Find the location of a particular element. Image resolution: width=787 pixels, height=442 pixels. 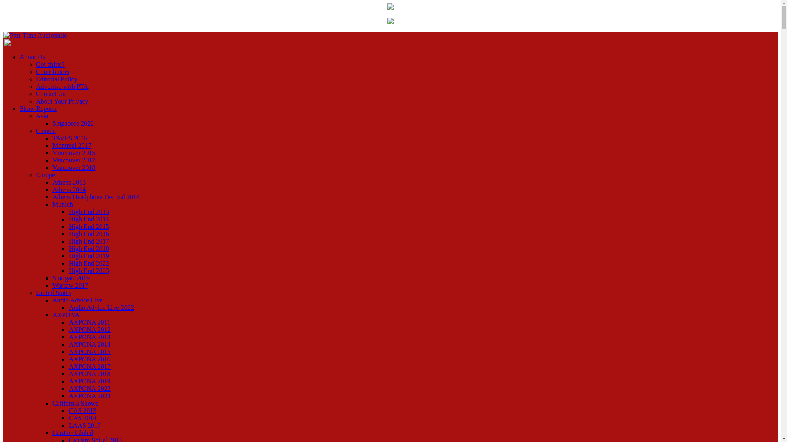

TAVES 2016 is located at coordinates (70, 138).